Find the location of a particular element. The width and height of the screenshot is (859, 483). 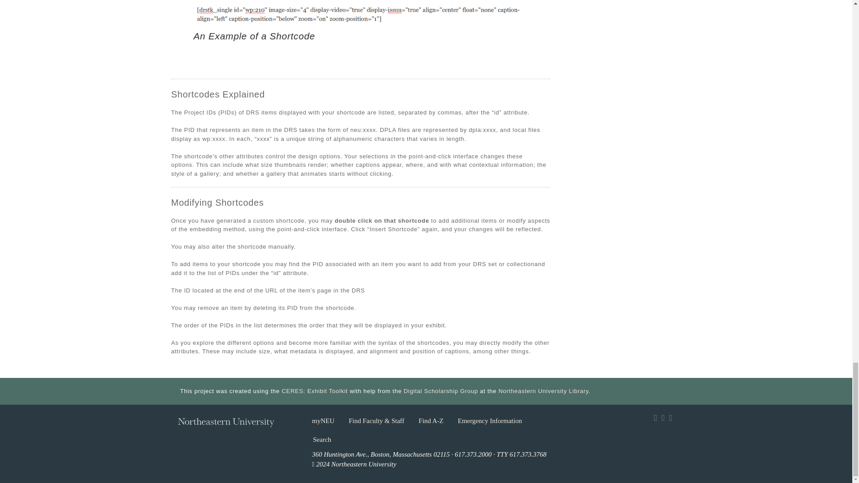

Find A-Z is located at coordinates (431, 421).